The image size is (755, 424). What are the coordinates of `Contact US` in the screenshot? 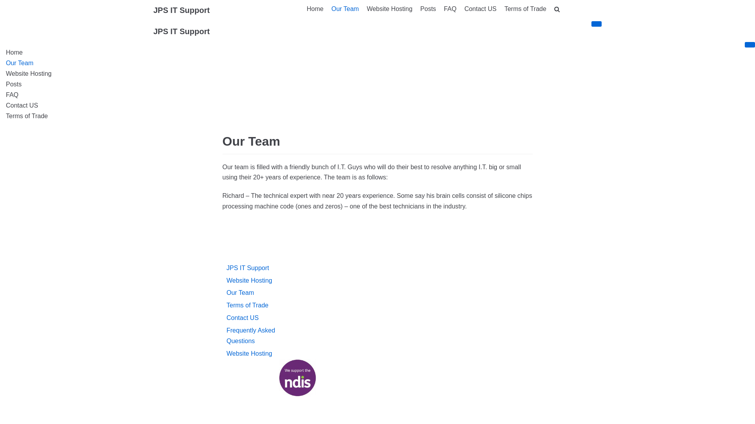 It's located at (481, 9).